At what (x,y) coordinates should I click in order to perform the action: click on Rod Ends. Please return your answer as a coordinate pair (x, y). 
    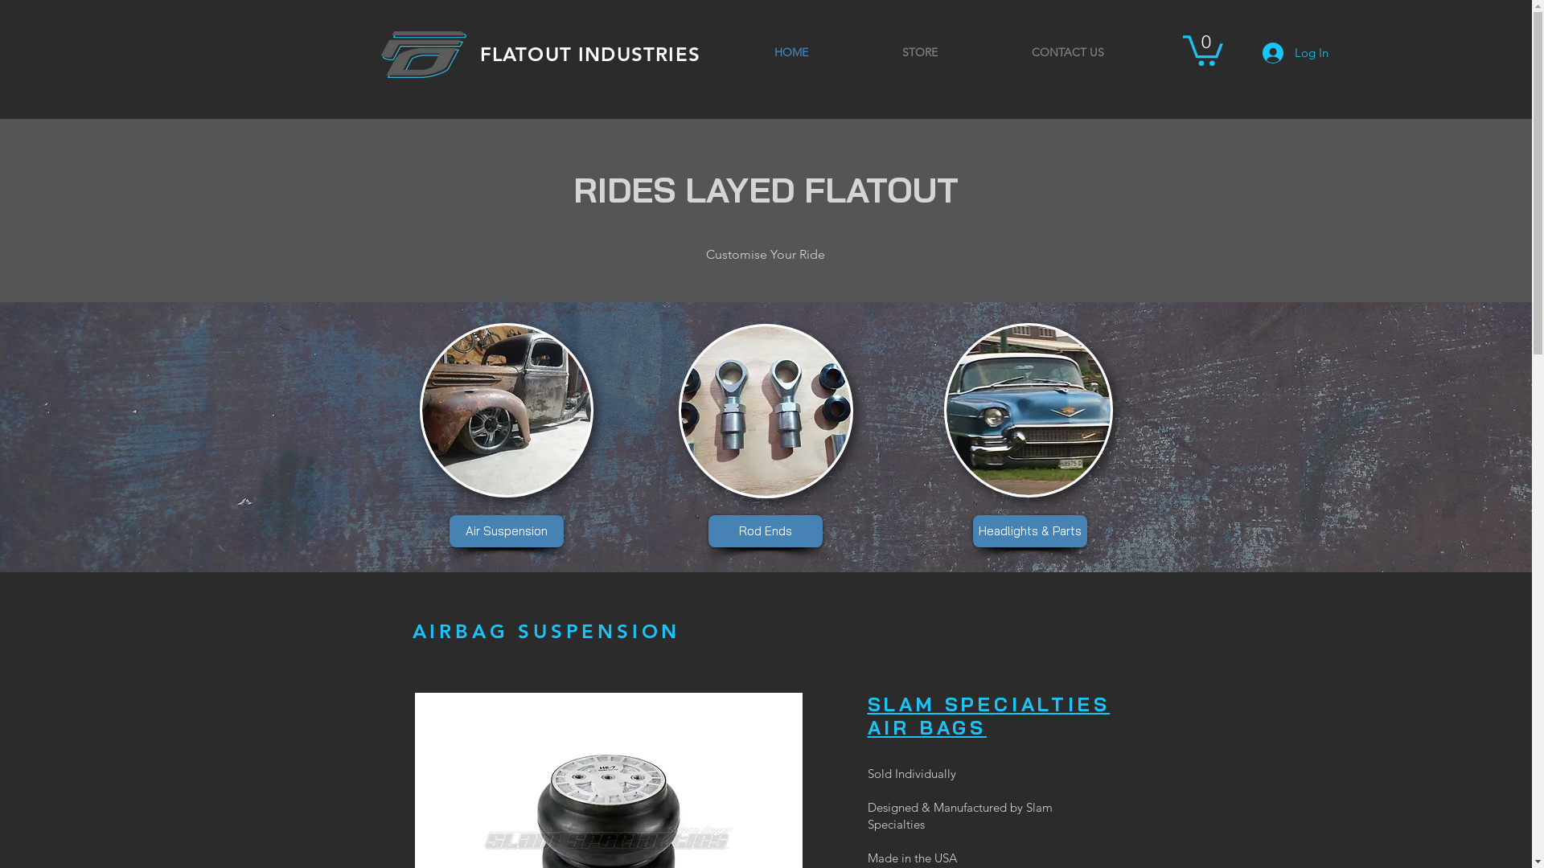
    Looking at the image, I should click on (765, 531).